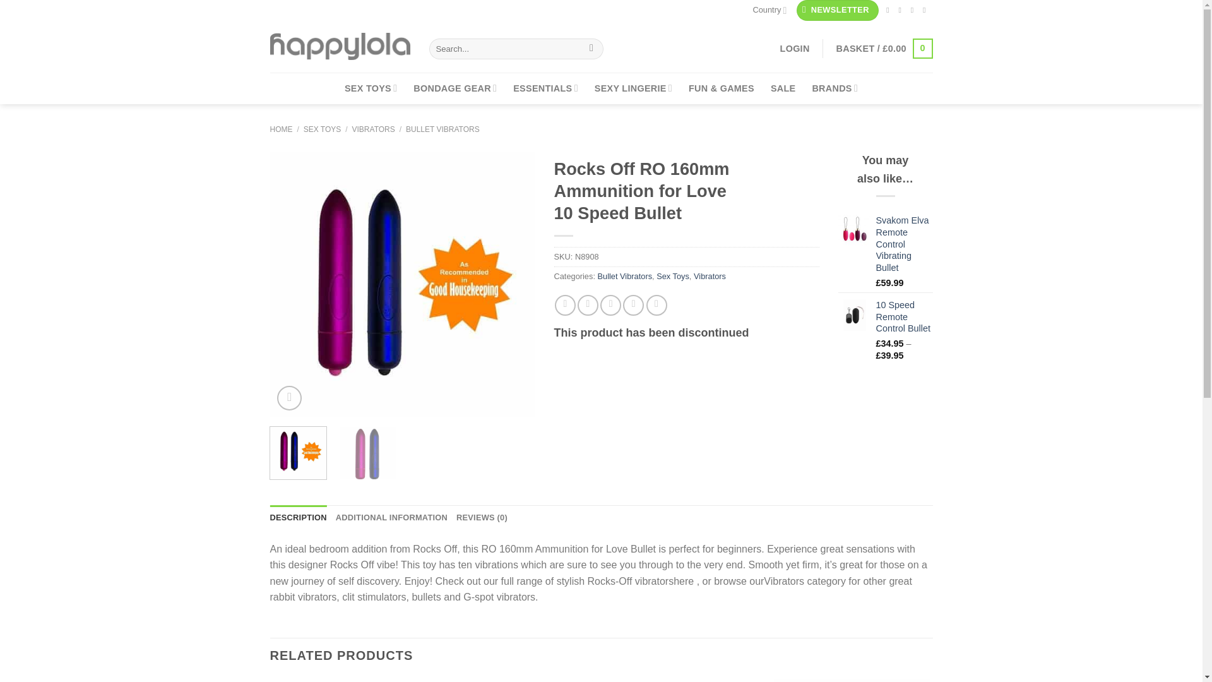 The image size is (1212, 682). What do you see at coordinates (837, 10) in the screenshot?
I see `Sign up for Newsletter` at bounding box center [837, 10].